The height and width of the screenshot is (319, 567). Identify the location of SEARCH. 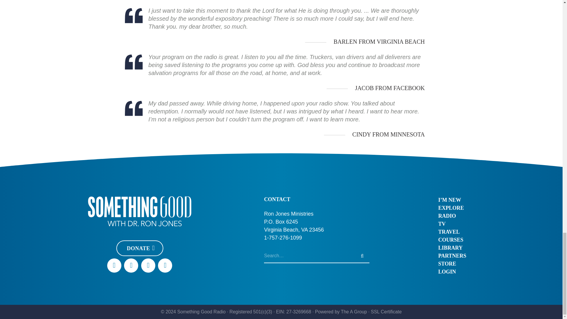
(362, 256).